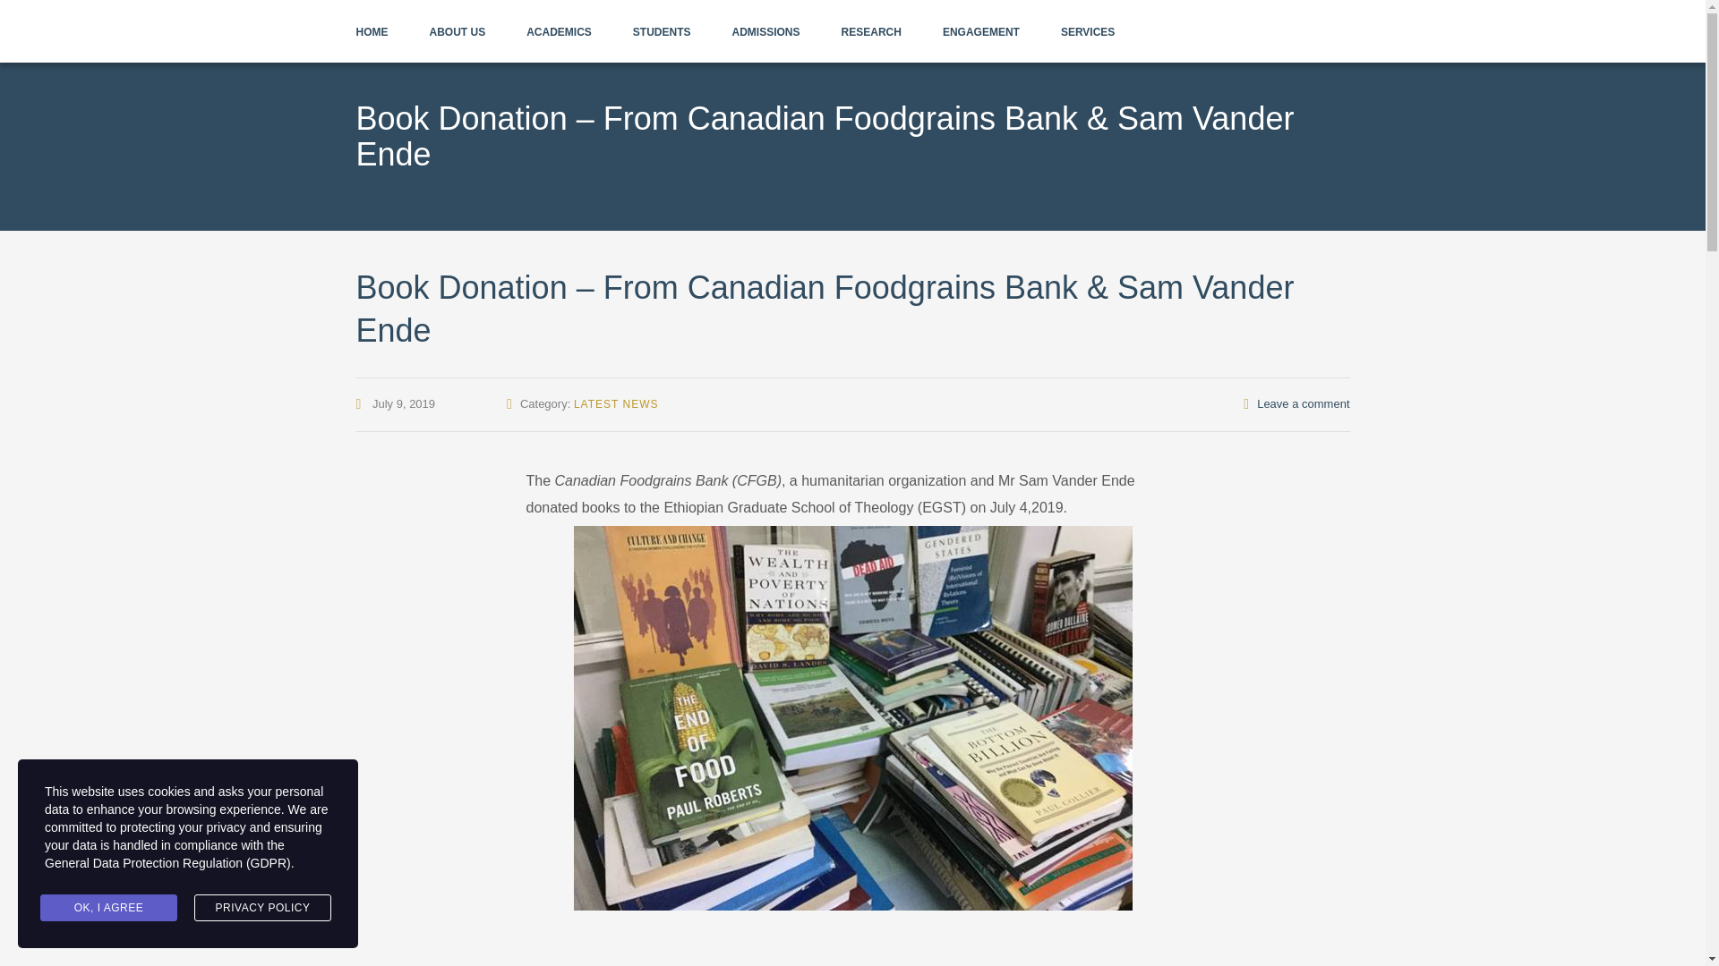 This screenshot has width=1719, height=966. What do you see at coordinates (661, 31) in the screenshot?
I see `STUDENTS` at bounding box center [661, 31].